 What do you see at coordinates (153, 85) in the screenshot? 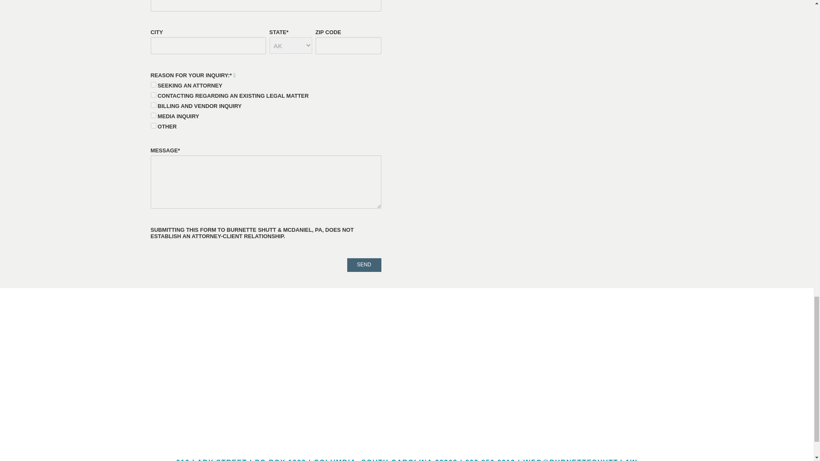
I see `Seeking an attorney` at bounding box center [153, 85].